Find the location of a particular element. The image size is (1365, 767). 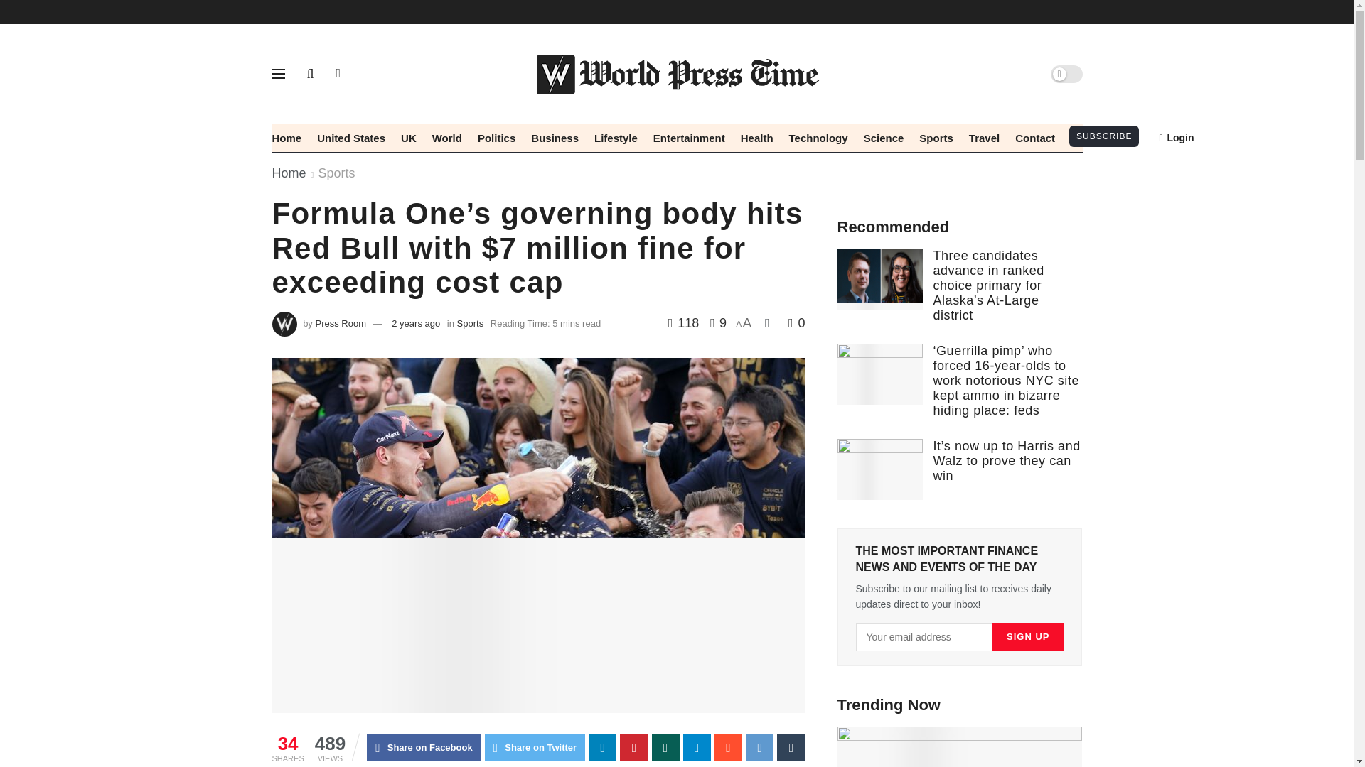

Business is located at coordinates (555, 138).